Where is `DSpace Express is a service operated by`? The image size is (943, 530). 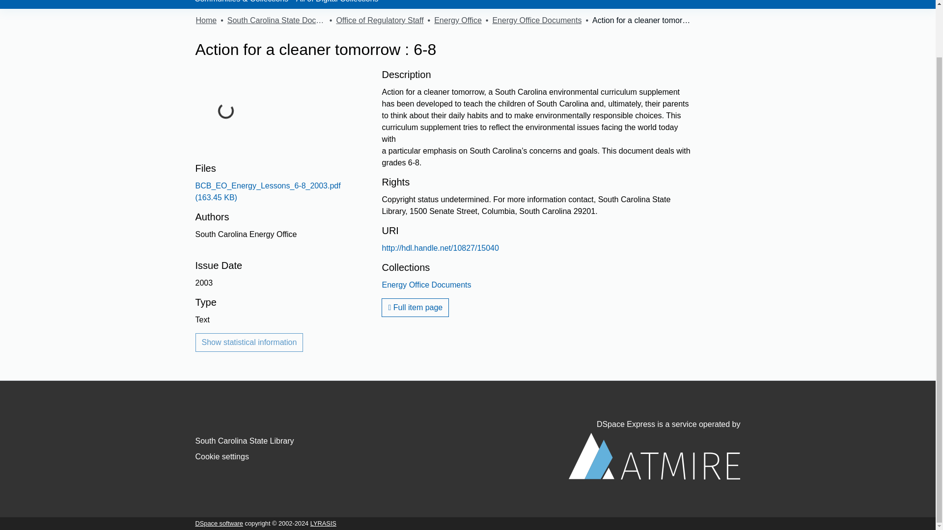
DSpace Express is a service operated by is located at coordinates (654, 450).